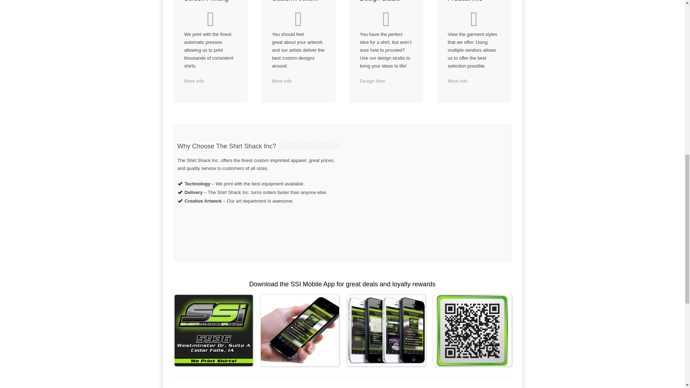 Image resolution: width=690 pixels, height=388 pixels. I want to click on Design Now, so click(372, 81).